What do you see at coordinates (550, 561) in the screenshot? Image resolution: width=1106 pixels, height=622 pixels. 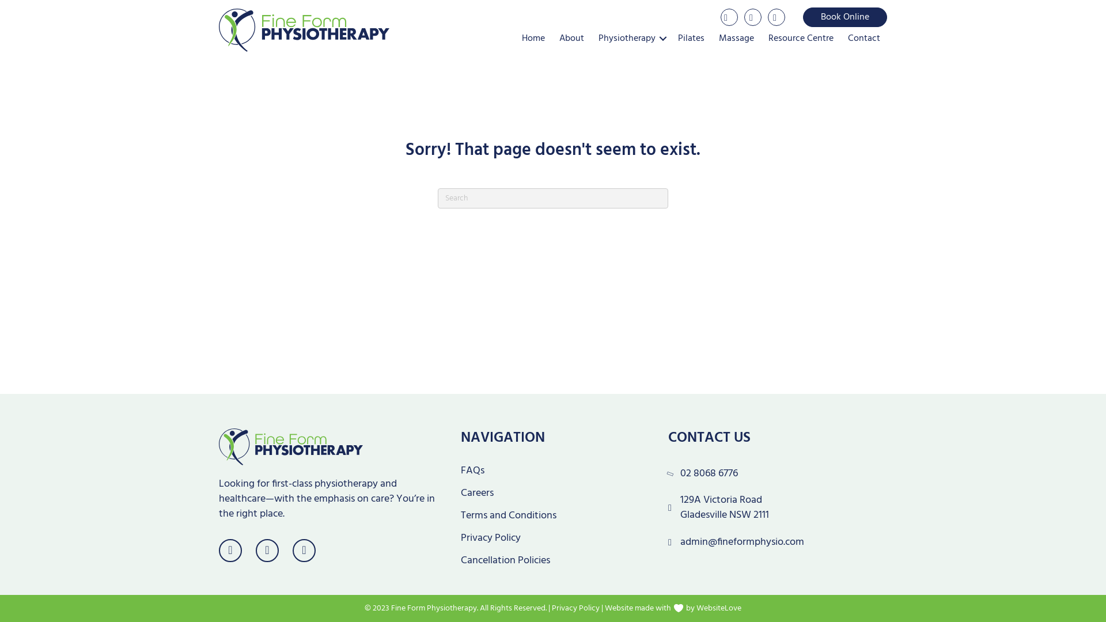 I see `Cancellation Policies` at bounding box center [550, 561].